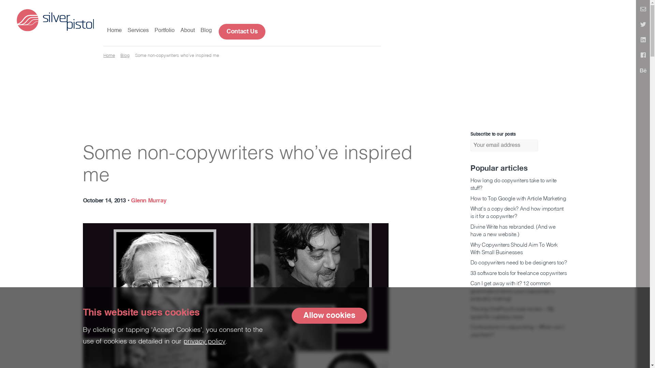 The height and width of the screenshot is (368, 655). Describe the element at coordinates (329, 316) in the screenshot. I see `Allow cookies` at that location.